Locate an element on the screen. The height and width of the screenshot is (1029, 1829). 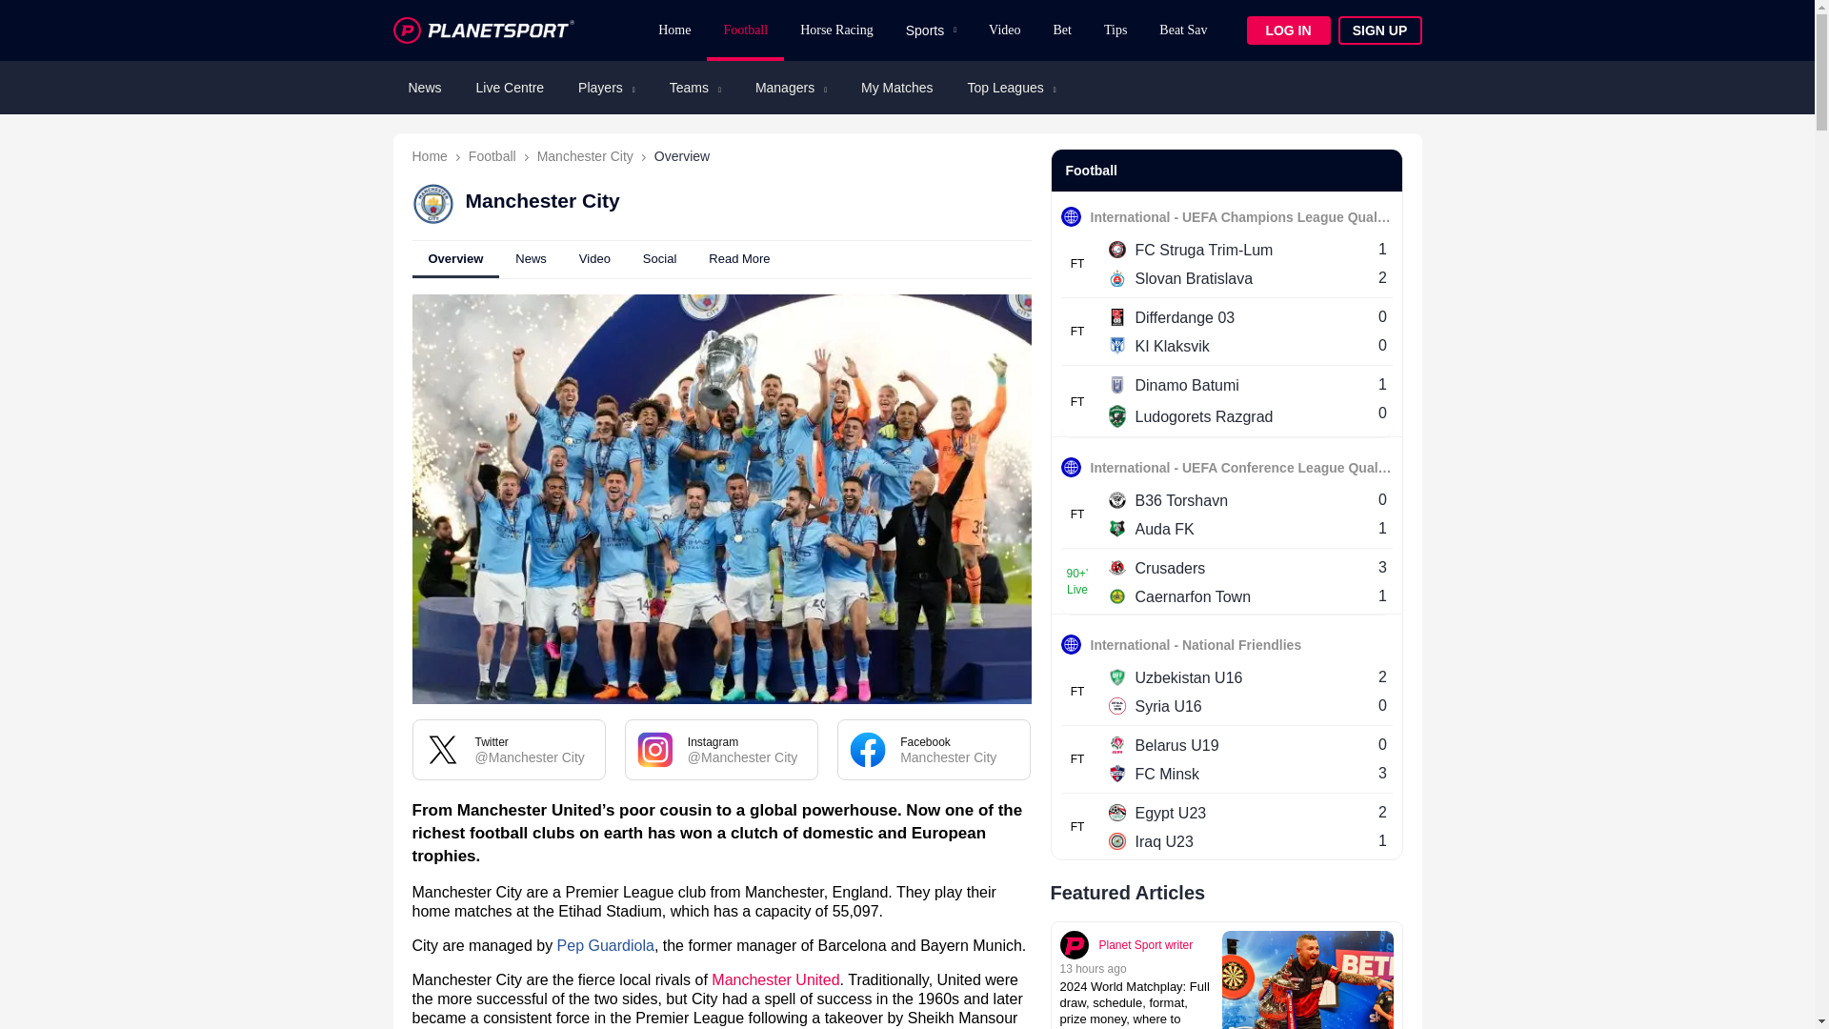
Video is located at coordinates (1004, 30).